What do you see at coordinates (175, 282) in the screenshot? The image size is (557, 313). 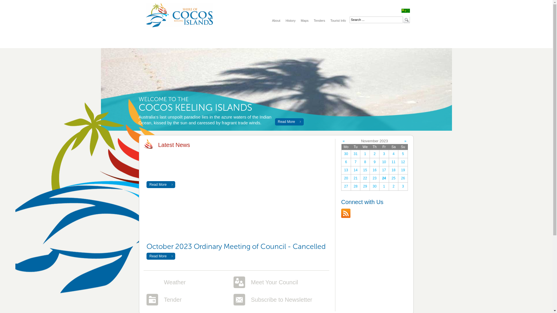 I see `Weather` at bounding box center [175, 282].